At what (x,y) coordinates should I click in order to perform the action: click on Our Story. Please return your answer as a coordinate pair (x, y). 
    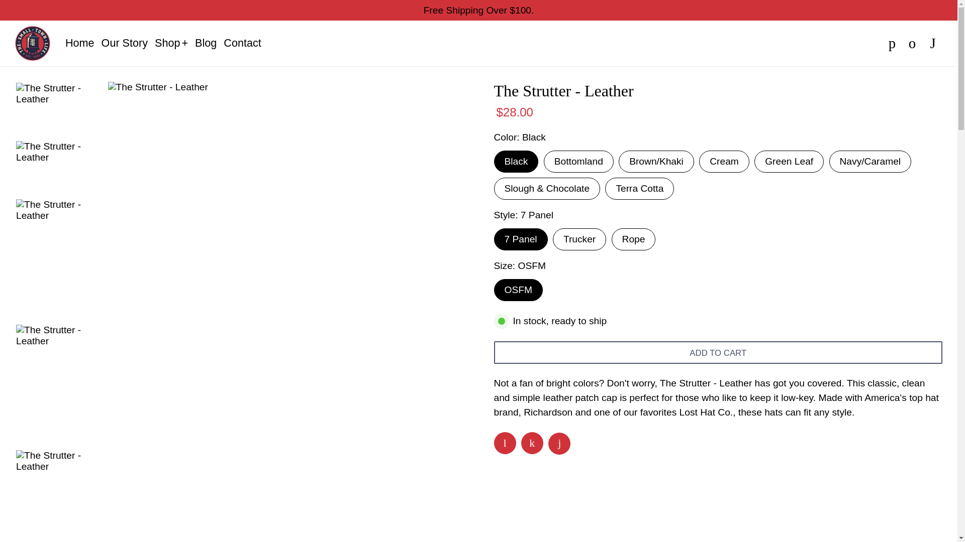
    Looking at the image, I should click on (124, 43).